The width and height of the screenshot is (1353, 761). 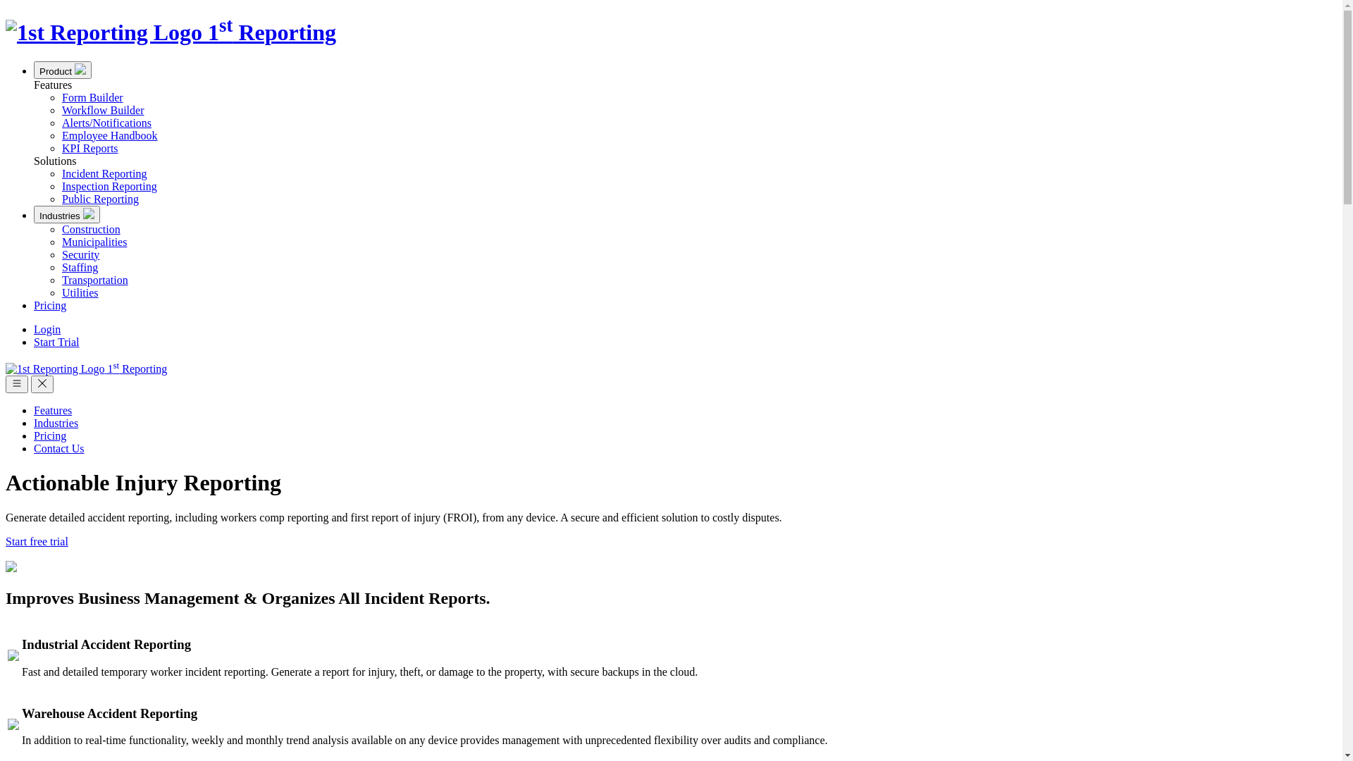 What do you see at coordinates (107, 123) in the screenshot?
I see `Alerts/Notifications` at bounding box center [107, 123].